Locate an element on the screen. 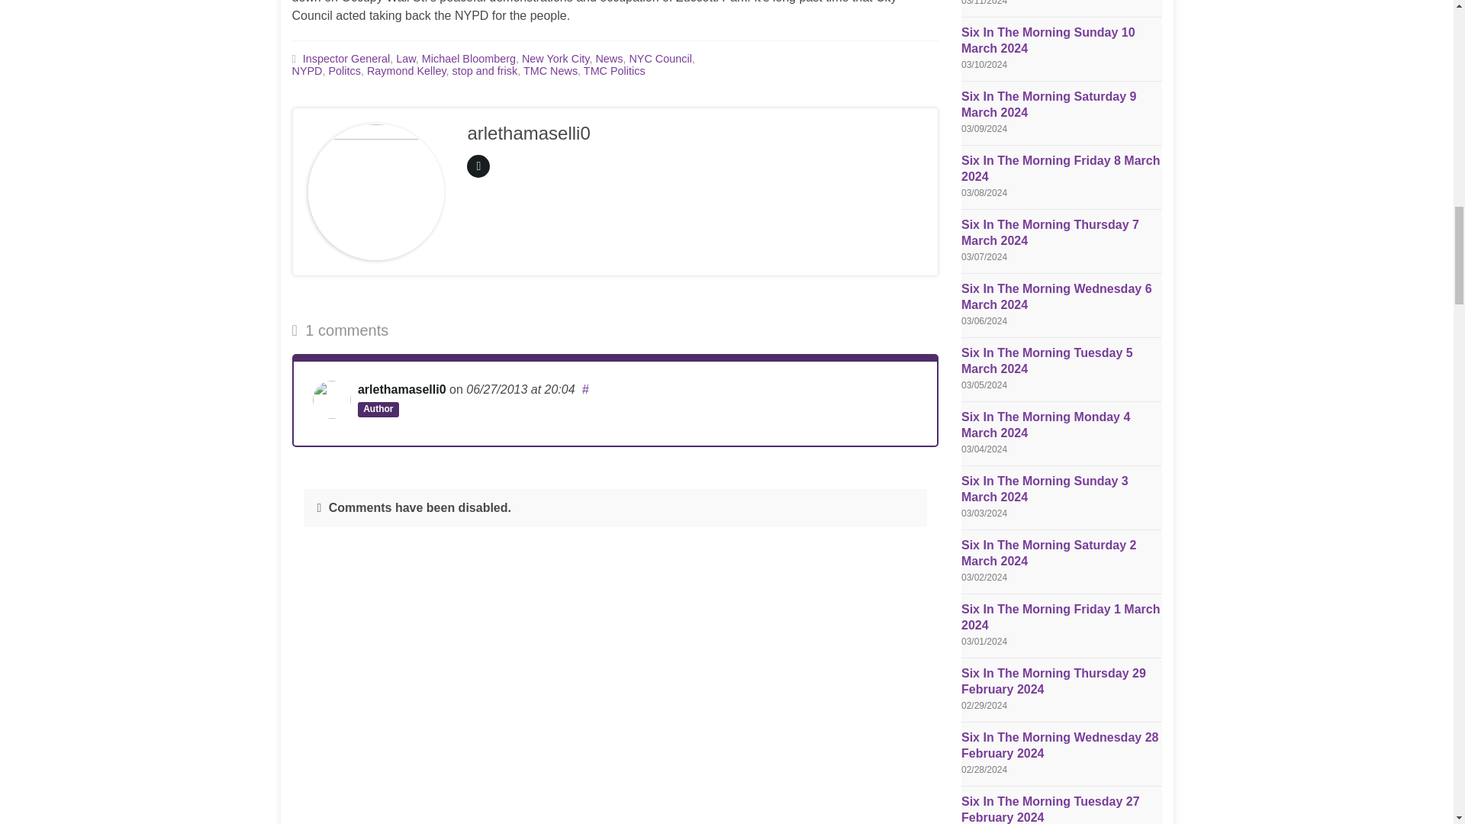  Michael Bloomberg is located at coordinates (468, 59).